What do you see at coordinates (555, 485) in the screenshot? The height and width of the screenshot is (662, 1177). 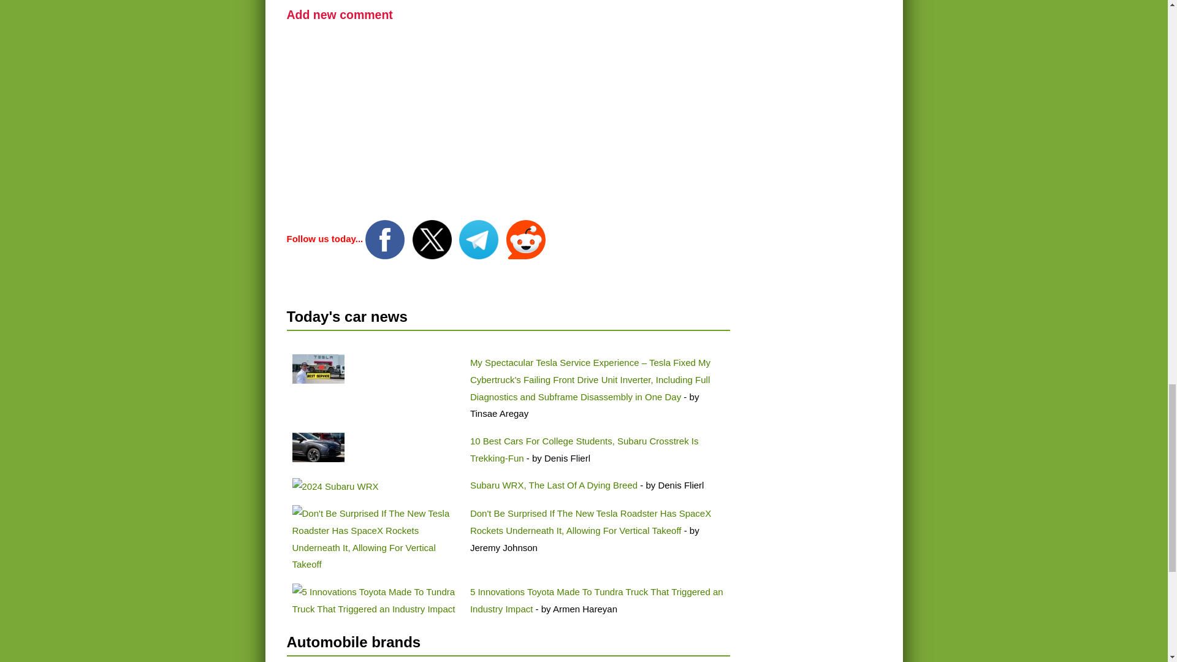 I see `Subaru WRX, The Last Of A Dying Breed` at bounding box center [555, 485].